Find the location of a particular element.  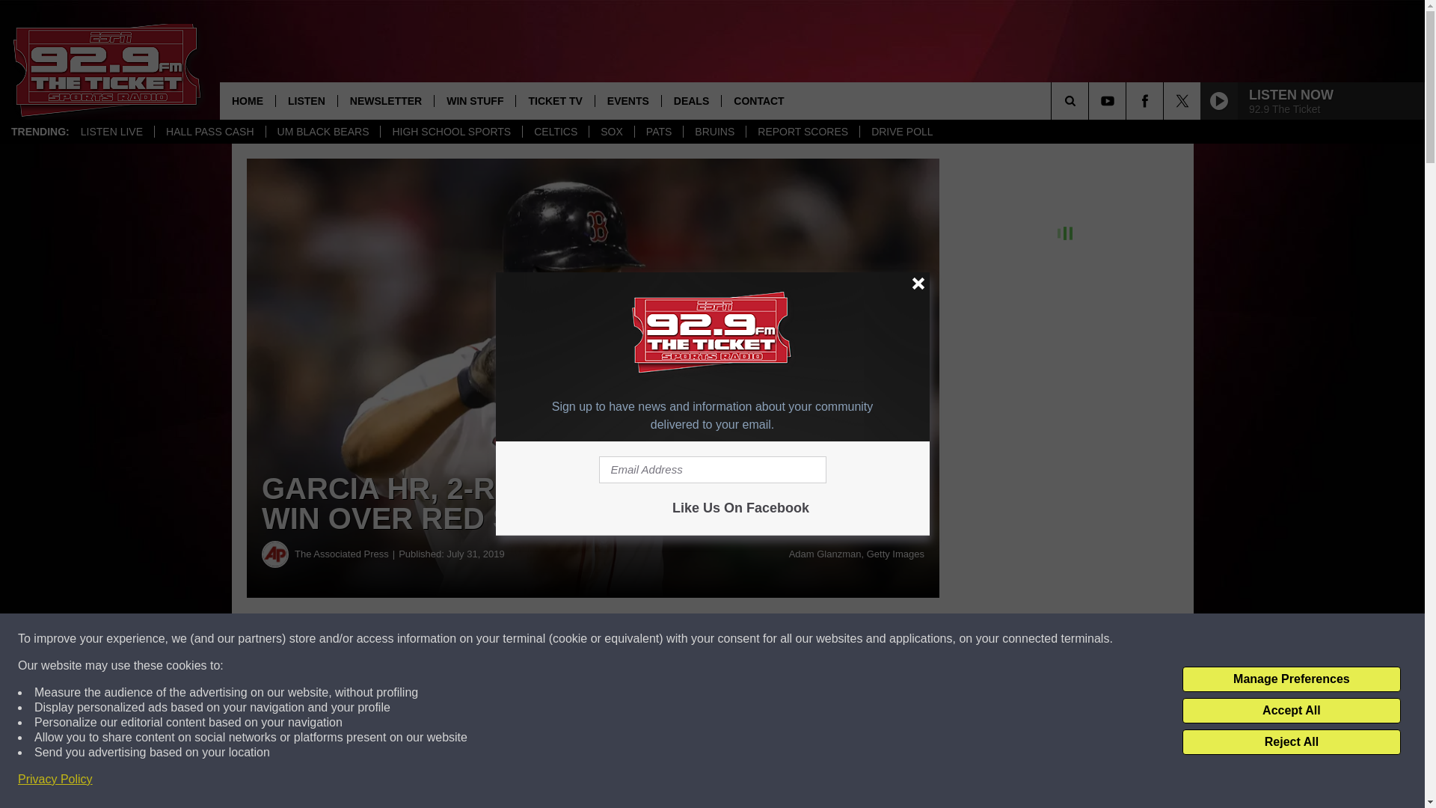

Manage Preferences is located at coordinates (1291, 679).